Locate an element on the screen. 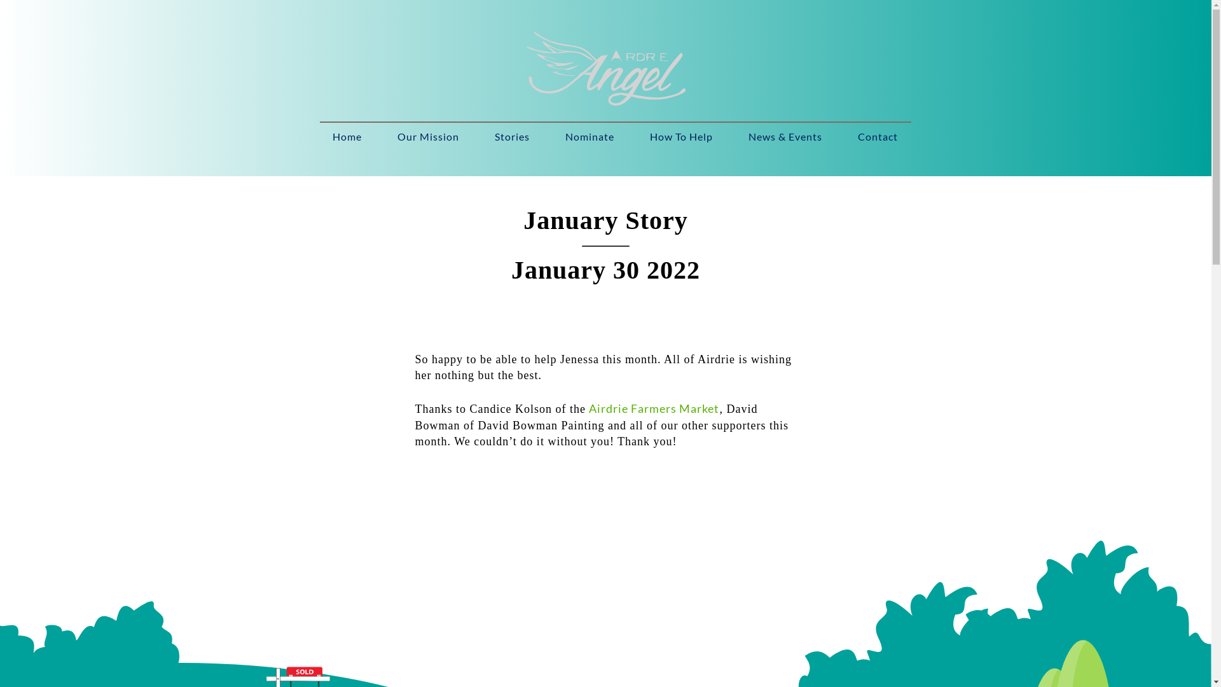 Image resolution: width=1221 pixels, height=687 pixels. Our Mission is located at coordinates (429, 137).